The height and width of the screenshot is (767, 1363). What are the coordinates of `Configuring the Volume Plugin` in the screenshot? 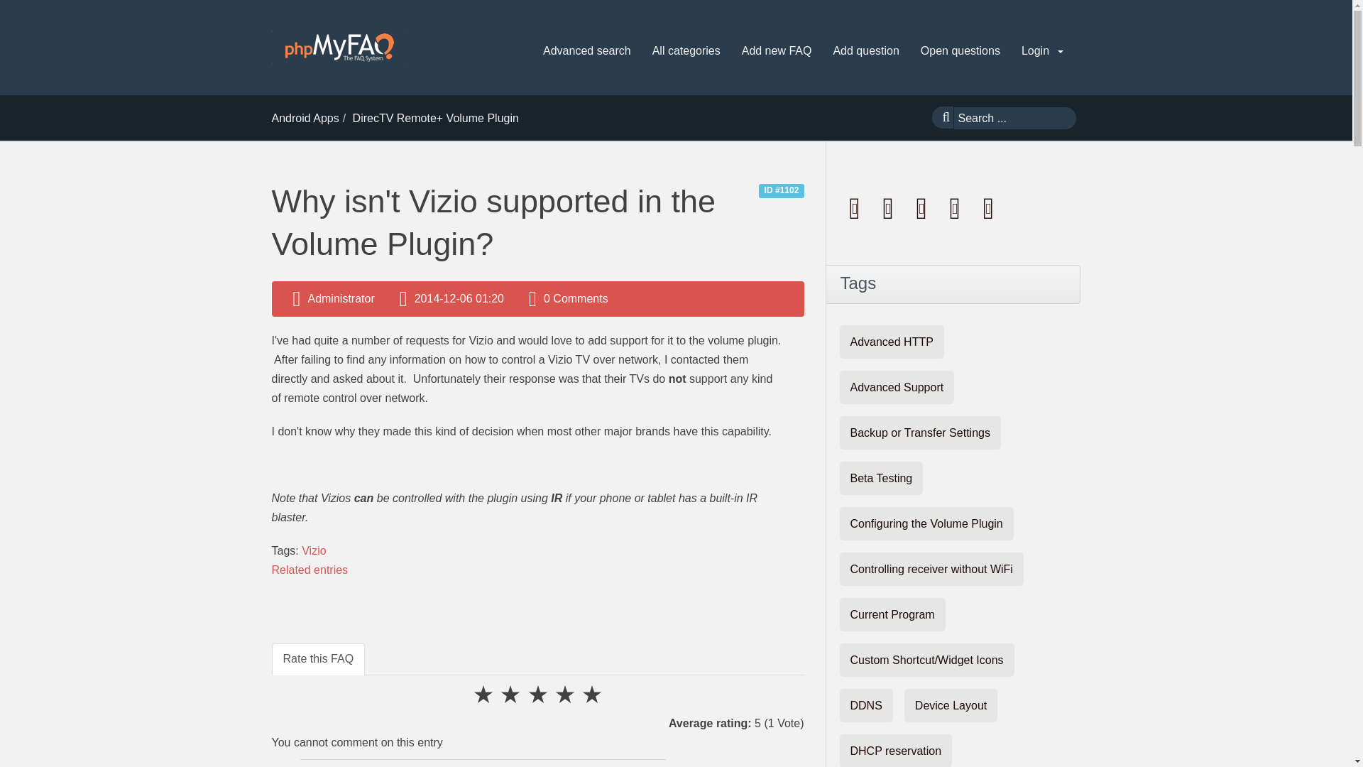 It's located at (926, 523).